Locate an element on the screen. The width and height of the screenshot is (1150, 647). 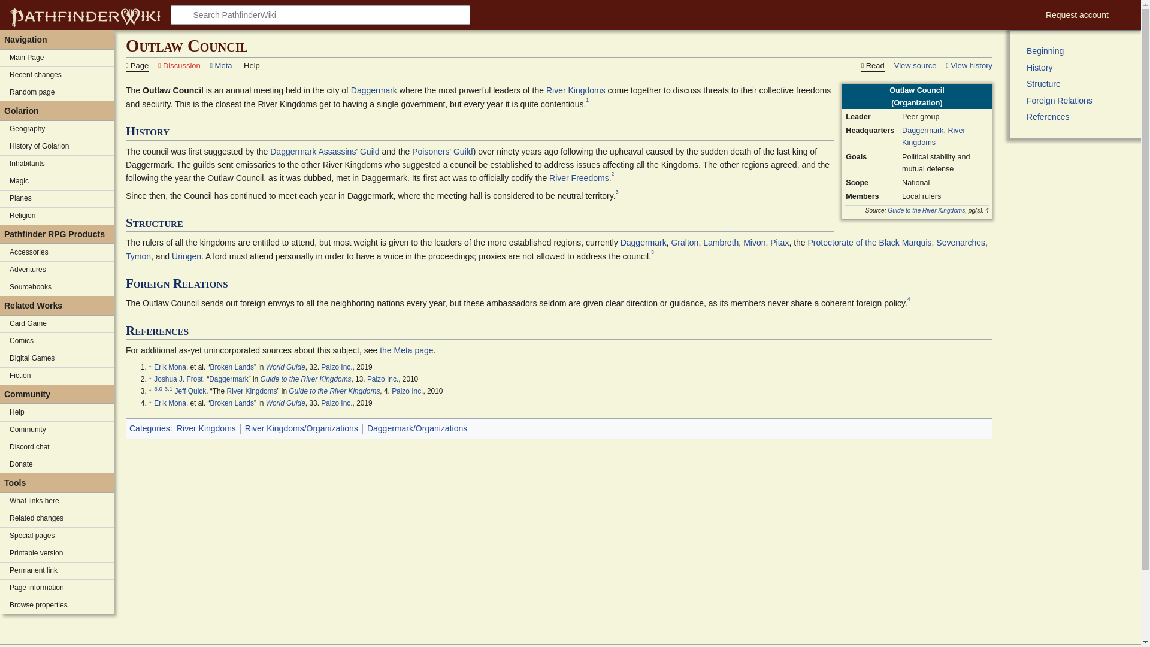
Planes is located at coordinates (57, 198).